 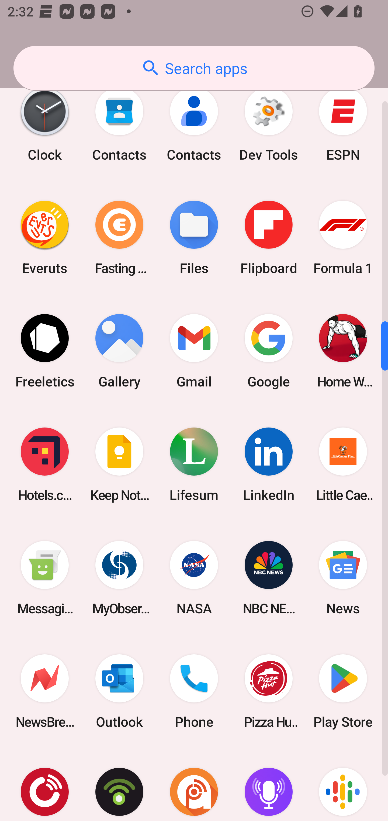 What do you see at coordinates (343, 465) in the screenshot?
I see `Little Caesars Pizza` at bounding box center [343, 465].